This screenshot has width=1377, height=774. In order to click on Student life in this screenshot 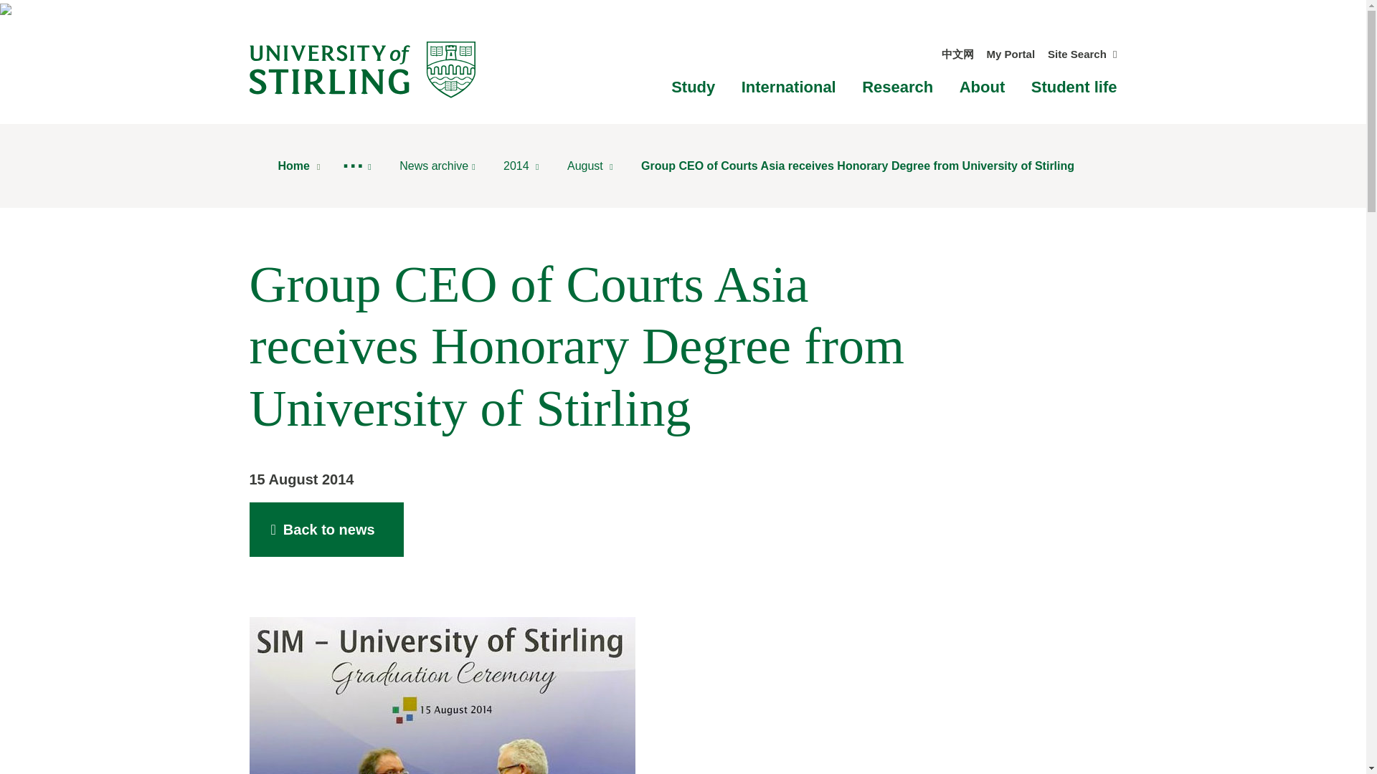, I will do `click(1074, 87)`.